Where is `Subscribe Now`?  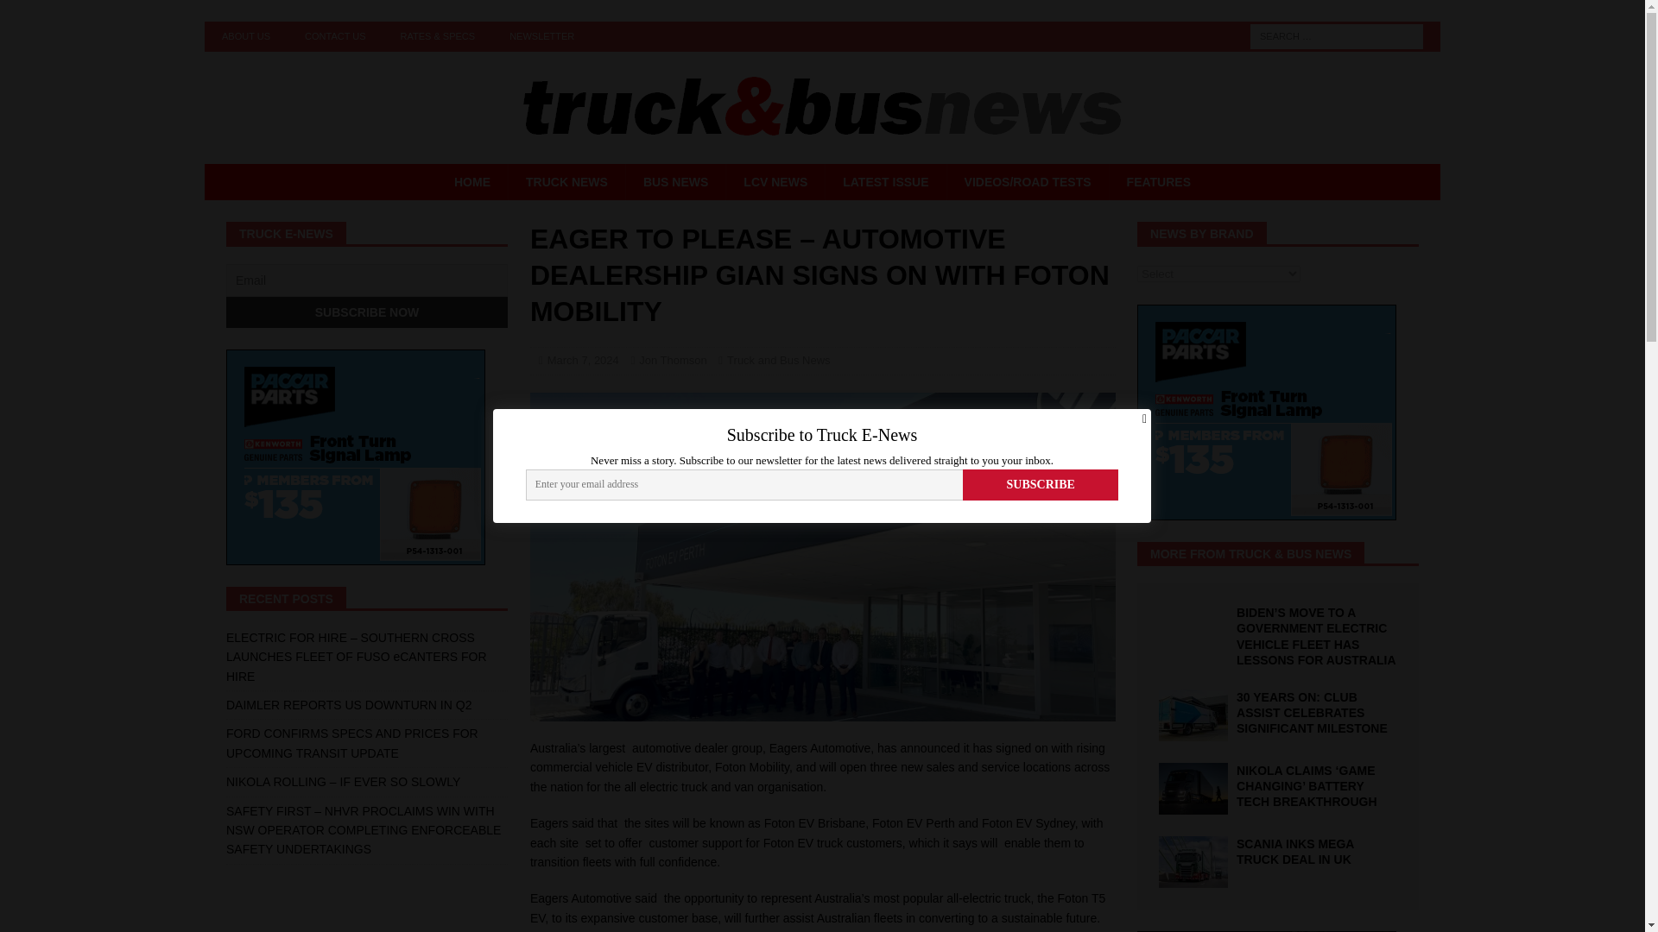
Subscribe Now is located at coordinates (366, 312).